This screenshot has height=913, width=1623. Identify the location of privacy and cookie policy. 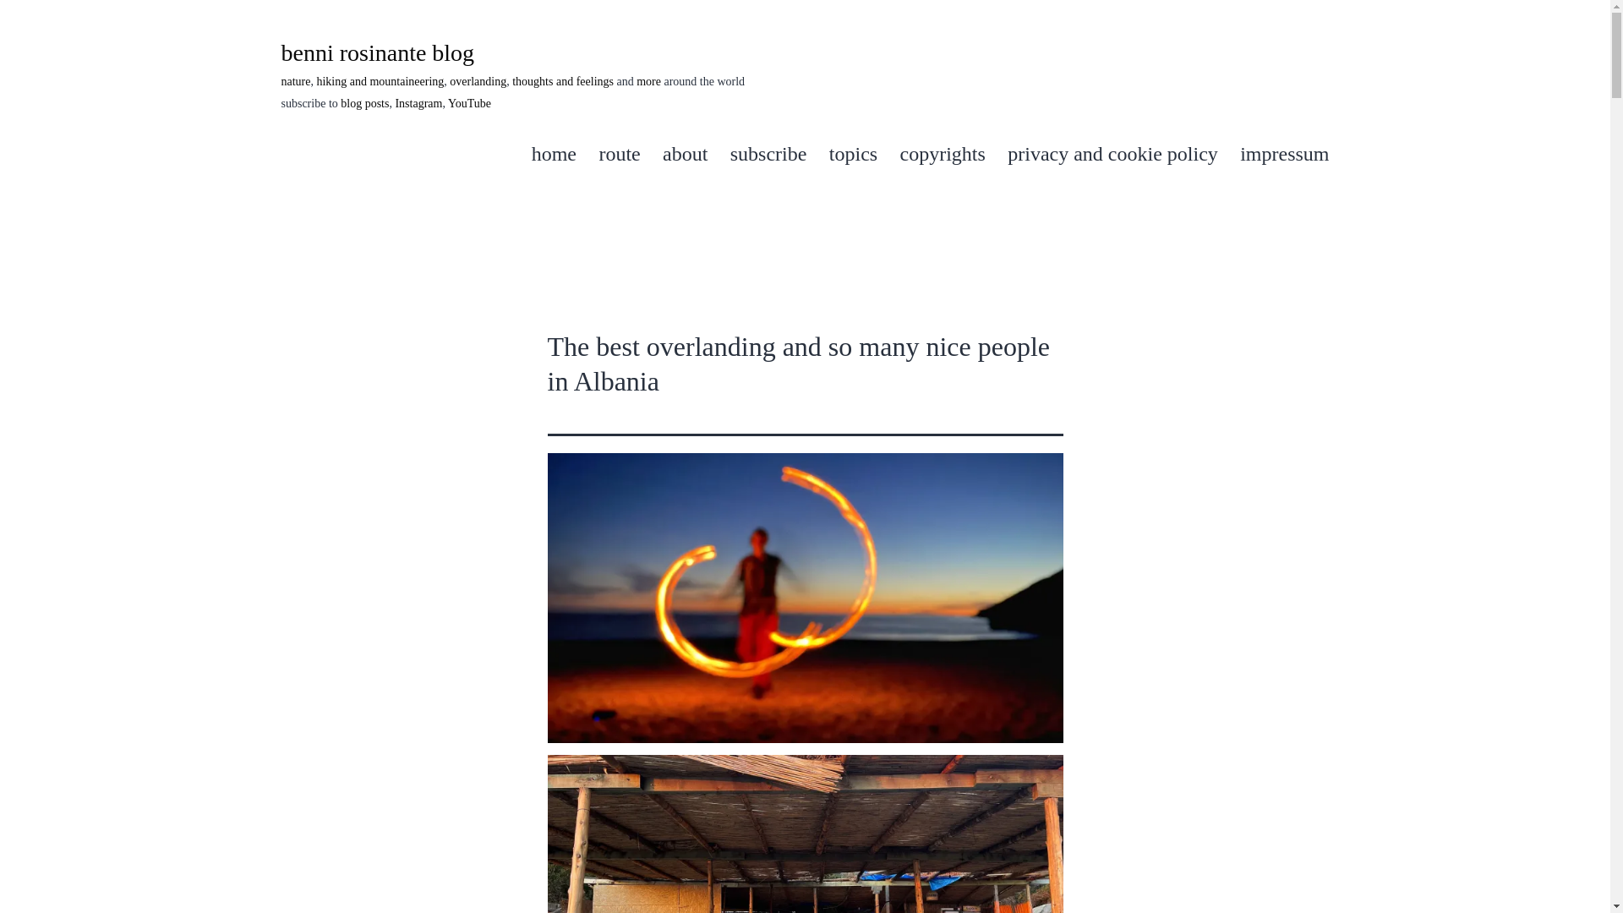
(1112, 154).